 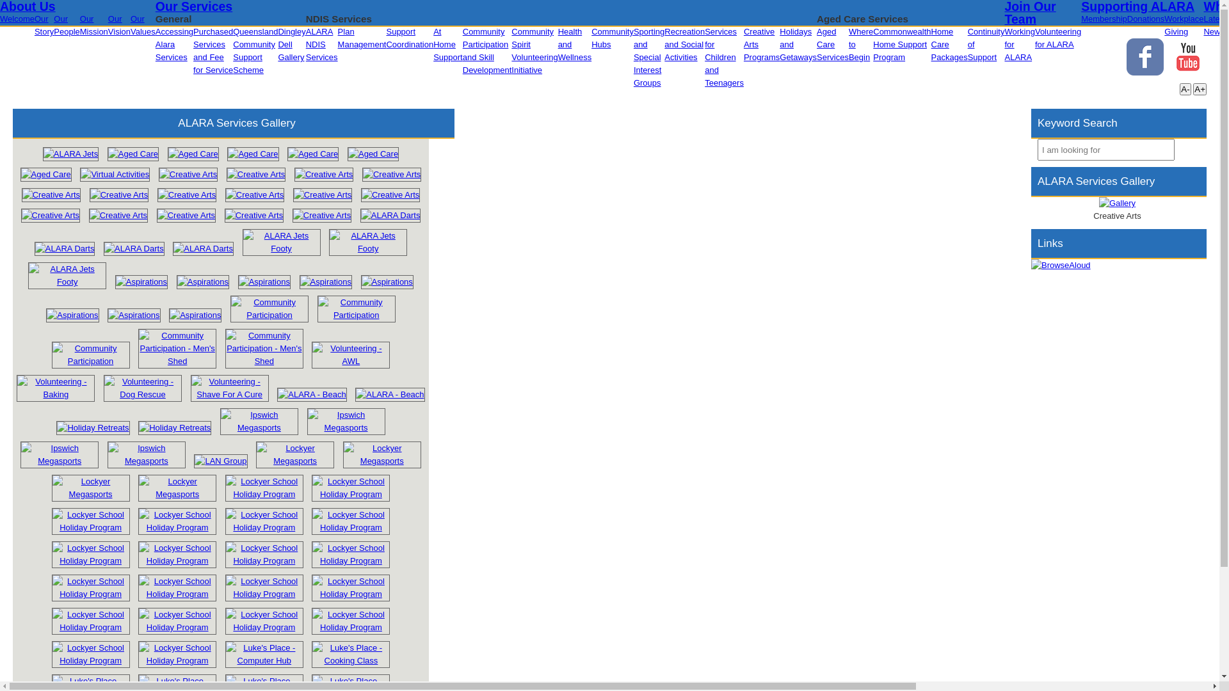 I want to click on Latest News, so click(x=1215, y=26).